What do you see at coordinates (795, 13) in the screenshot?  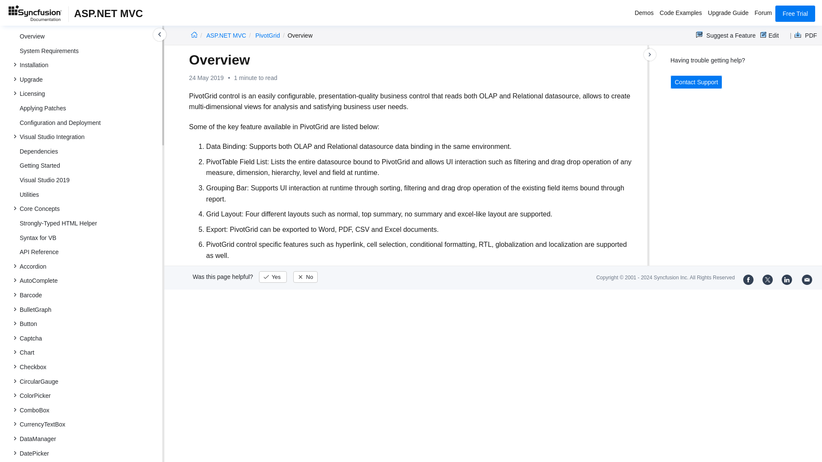 I see `Free Trial` at bounding box center [795, 13].